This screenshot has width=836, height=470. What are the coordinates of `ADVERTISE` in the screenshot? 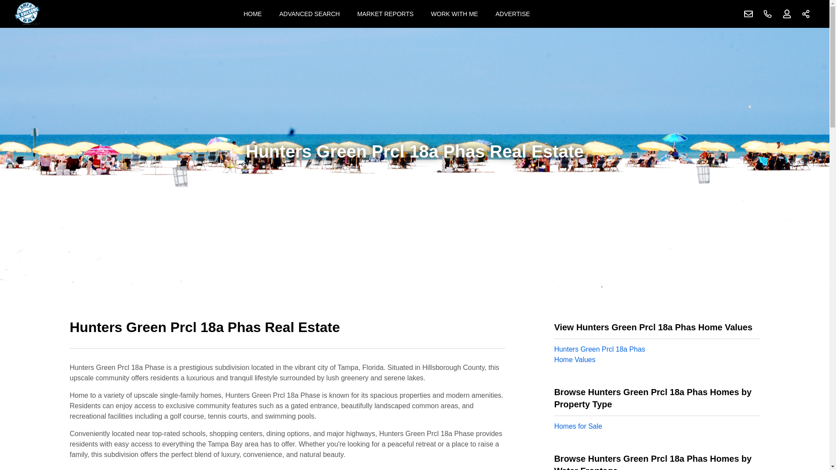 It's located at (512, 14).